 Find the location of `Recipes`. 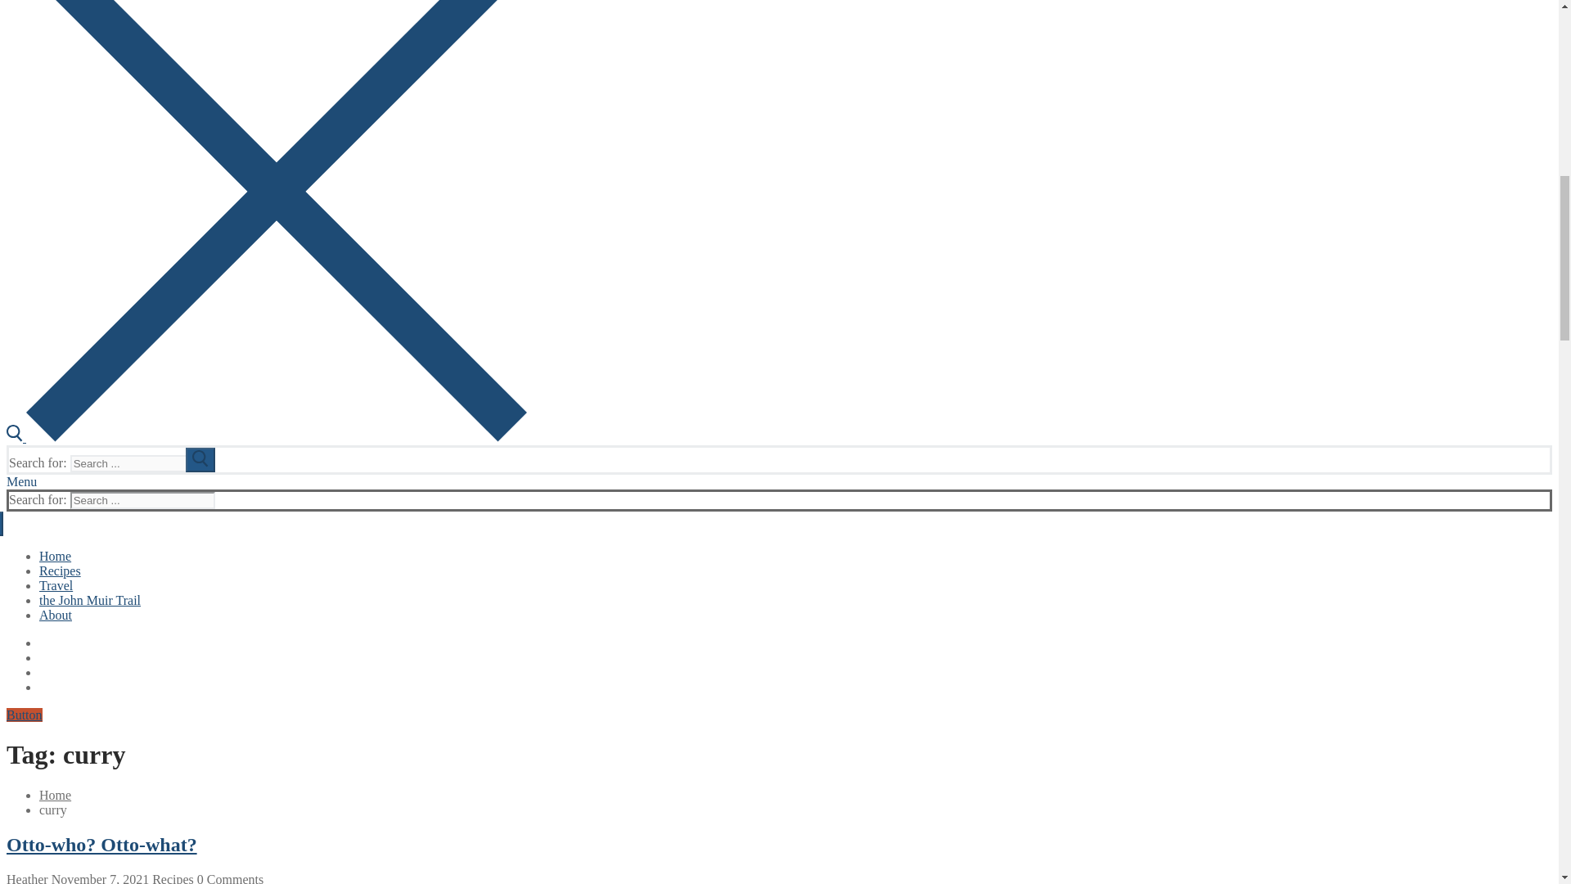

Recipes is located at coordinates (171, 877).